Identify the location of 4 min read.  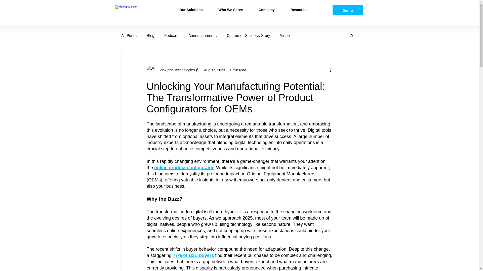
(237, 70).